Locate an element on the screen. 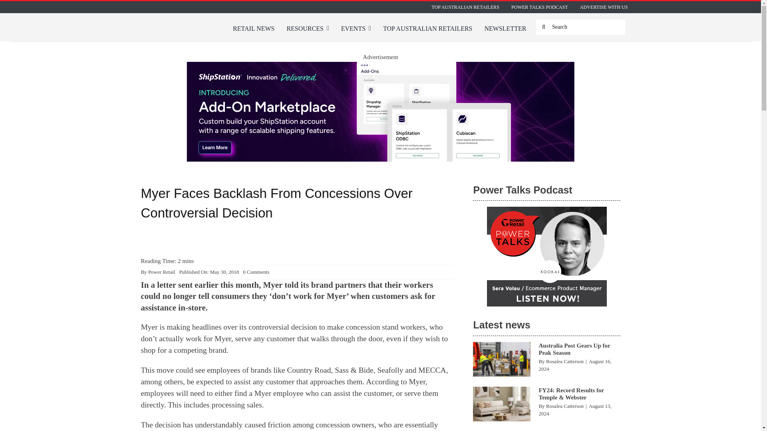 The image size is (767, 431). Posts by Rosalea Catterson is located at coordinates (565, 405).